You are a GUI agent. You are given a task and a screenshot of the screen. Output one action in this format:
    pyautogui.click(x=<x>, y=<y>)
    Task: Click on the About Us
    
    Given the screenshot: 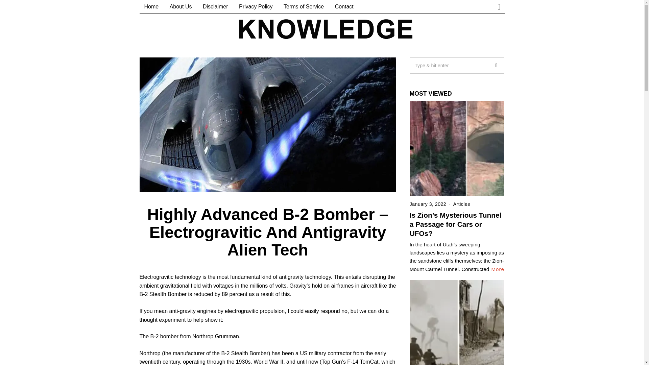 What is the action you would take?
    pyautogui.click(x=181, y=7)
    